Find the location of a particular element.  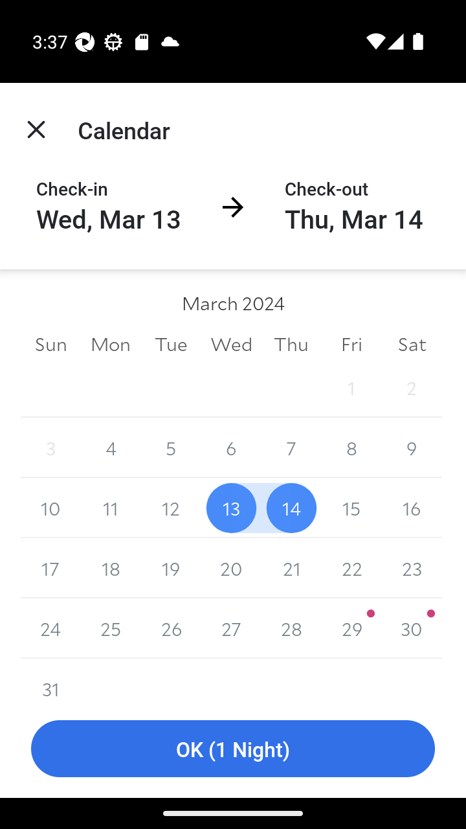

21 21 March 2024 is located at coordinates (291, 568).